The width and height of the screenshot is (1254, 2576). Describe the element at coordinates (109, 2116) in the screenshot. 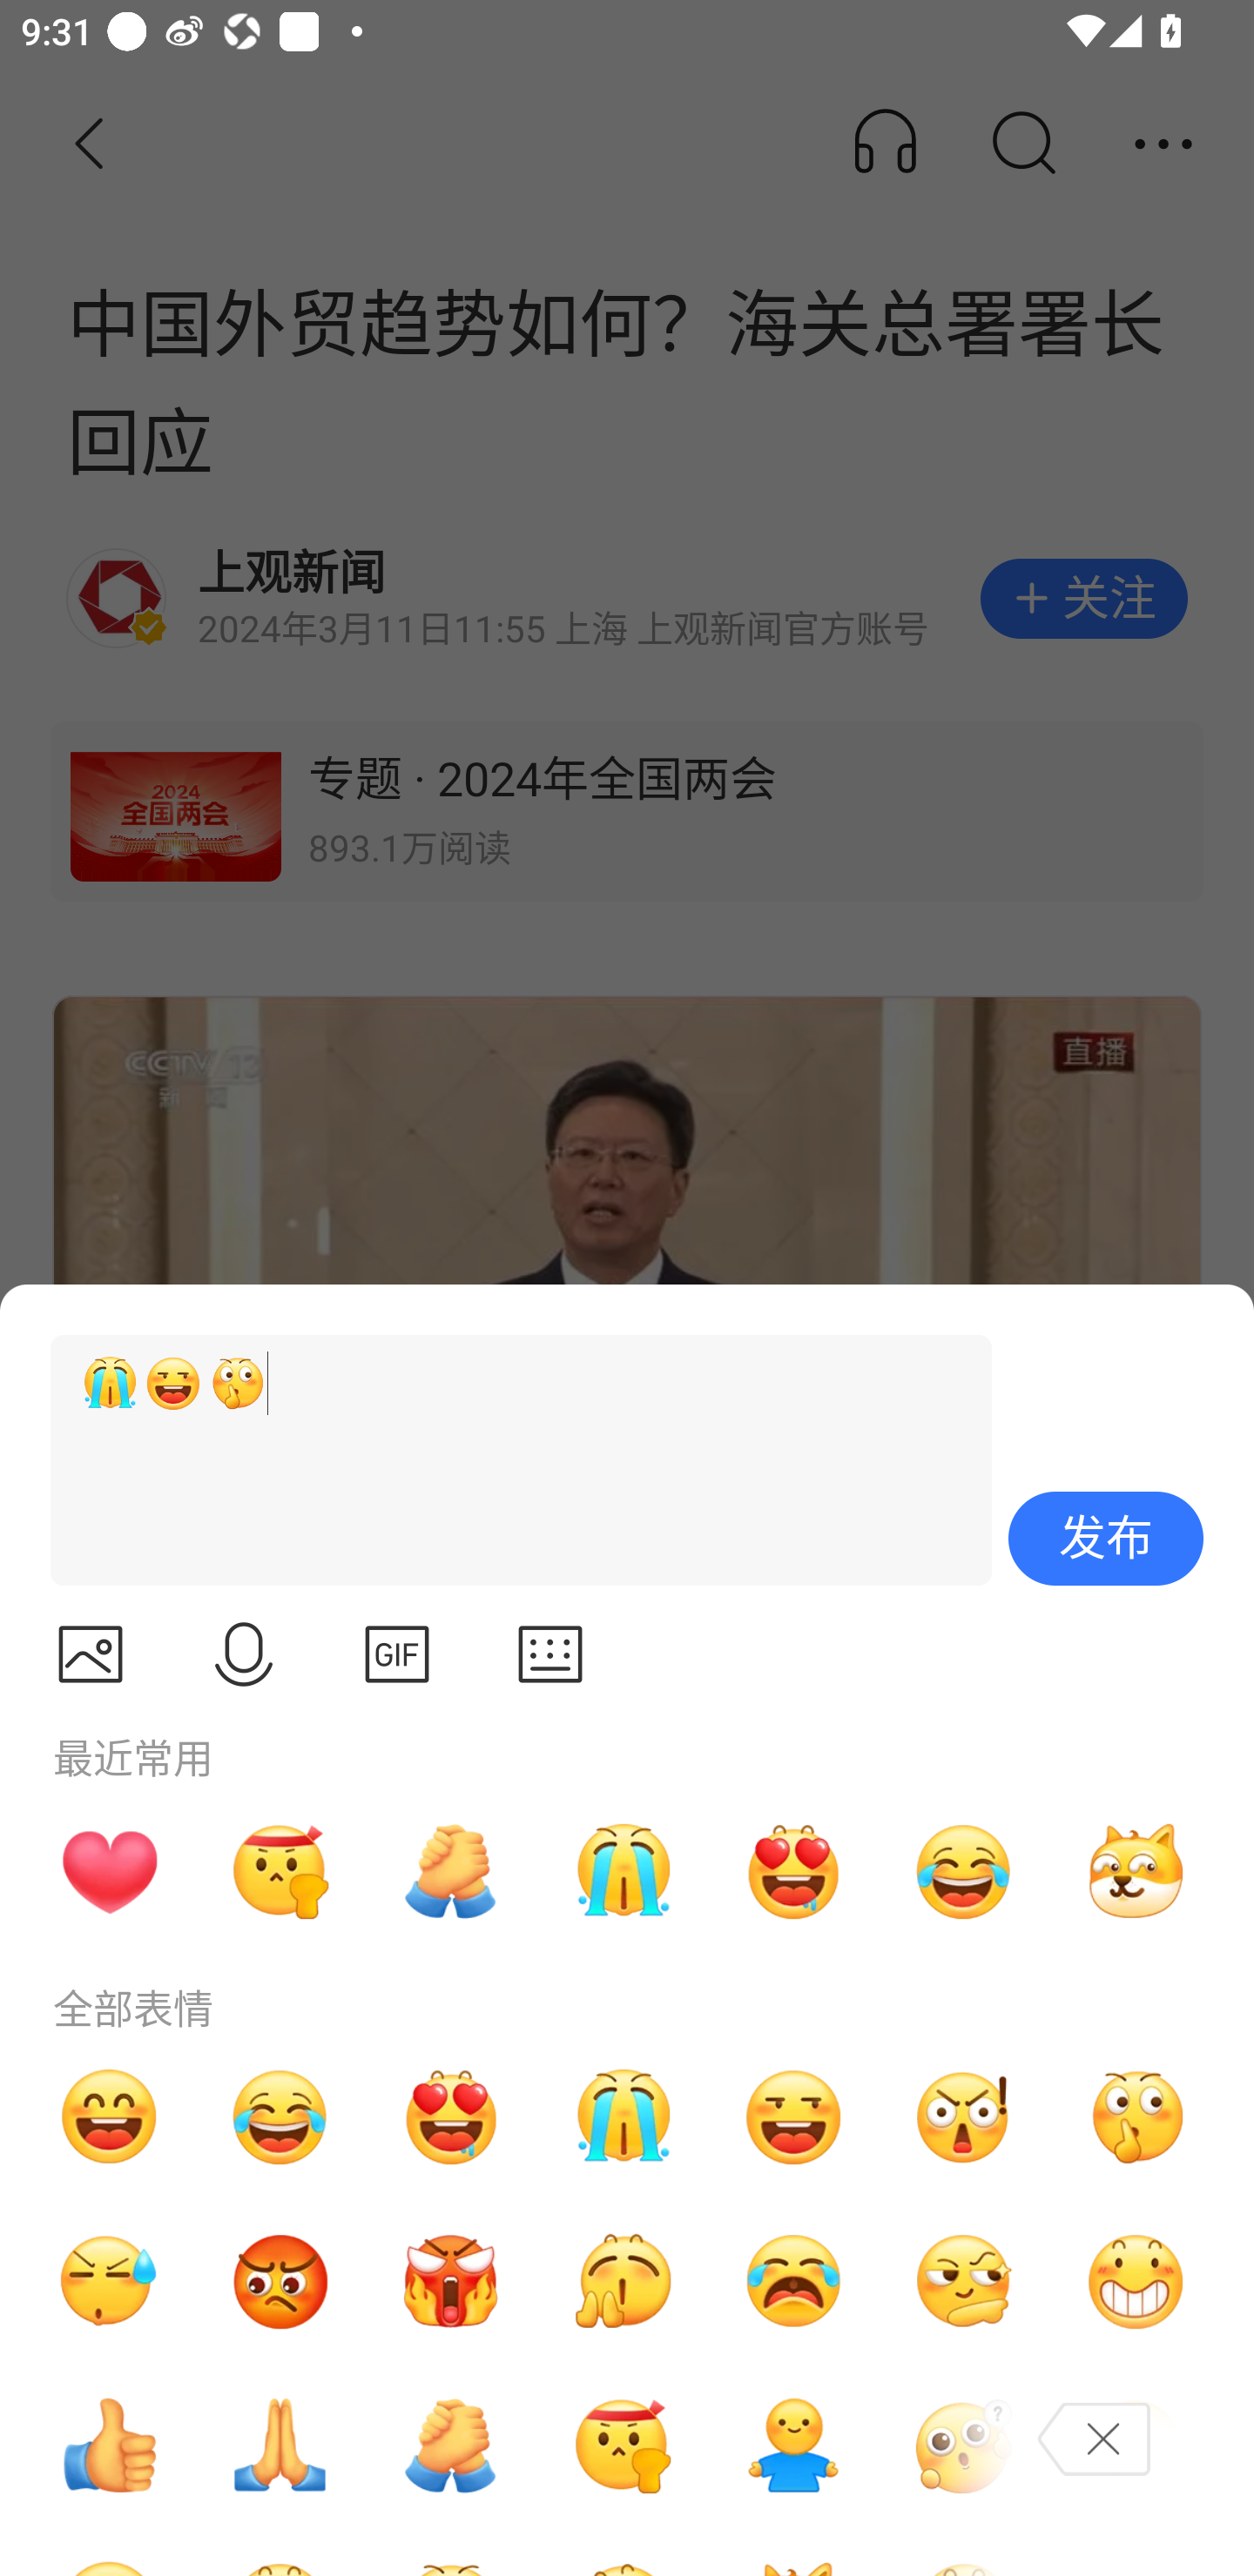

I see `哈哈` at that location.